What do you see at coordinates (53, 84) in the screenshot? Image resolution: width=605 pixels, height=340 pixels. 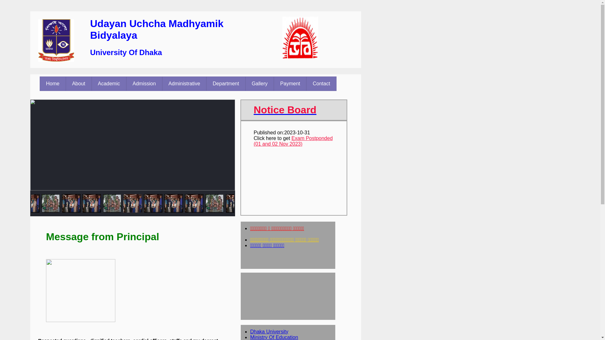 I see `Home` at bounding box center [53, 84].